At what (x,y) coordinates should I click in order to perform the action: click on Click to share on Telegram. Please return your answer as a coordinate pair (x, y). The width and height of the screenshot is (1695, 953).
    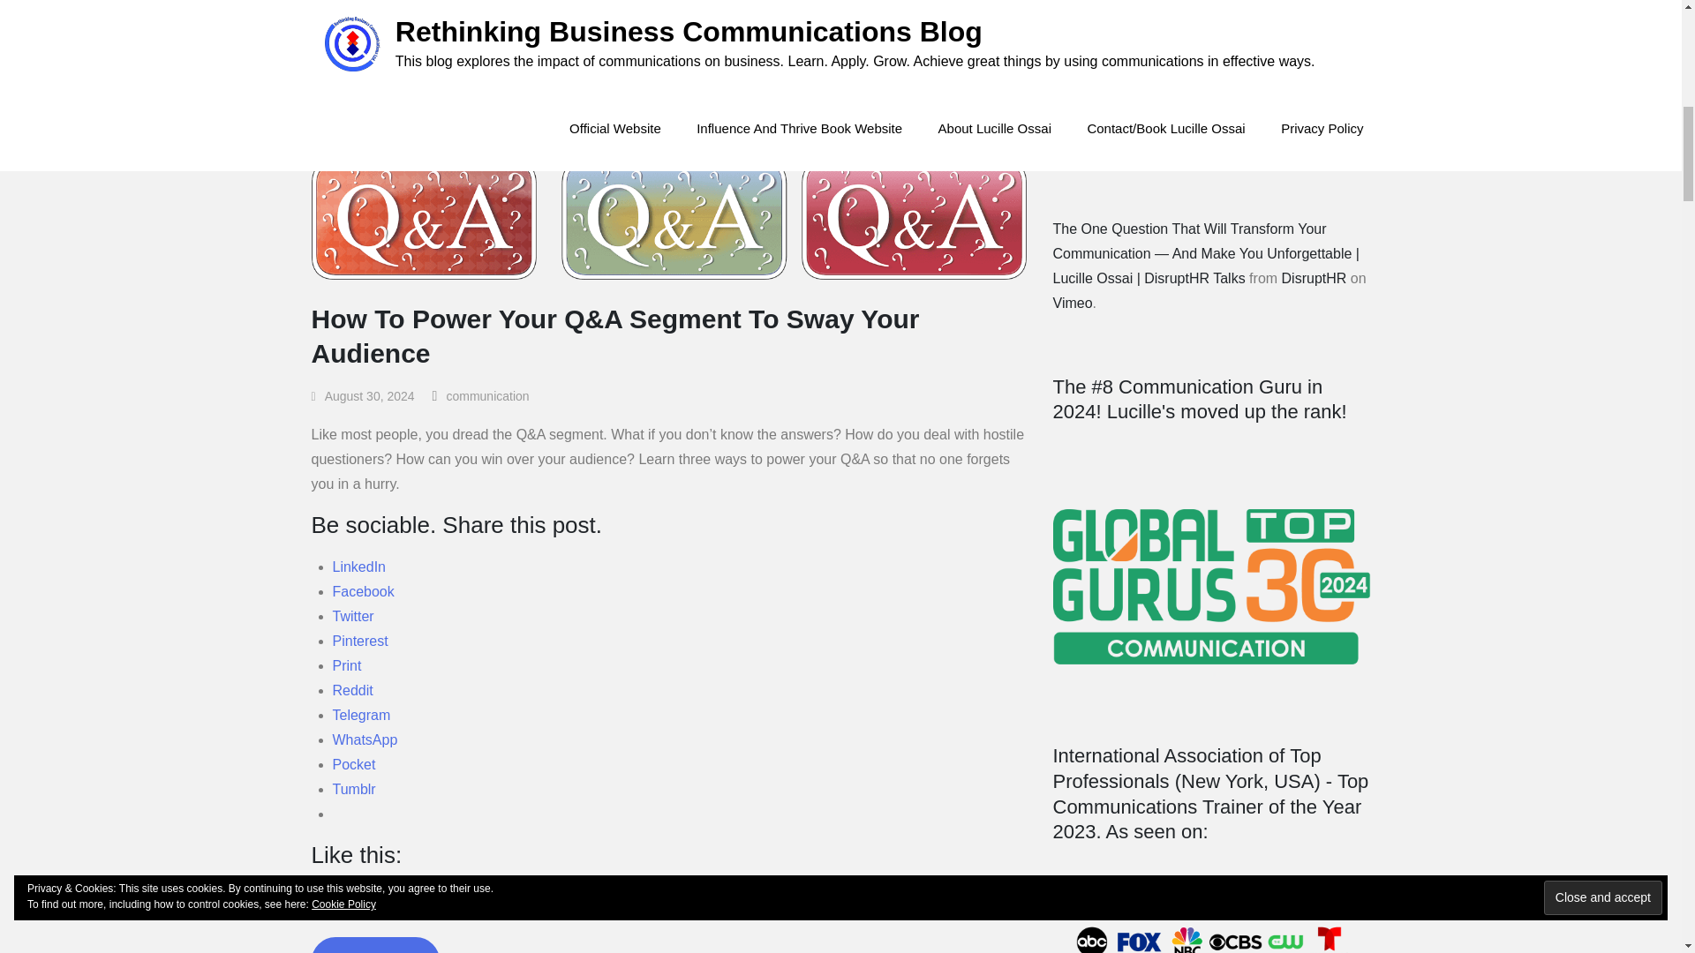
    Looking at the image, I should click on (360, 715).